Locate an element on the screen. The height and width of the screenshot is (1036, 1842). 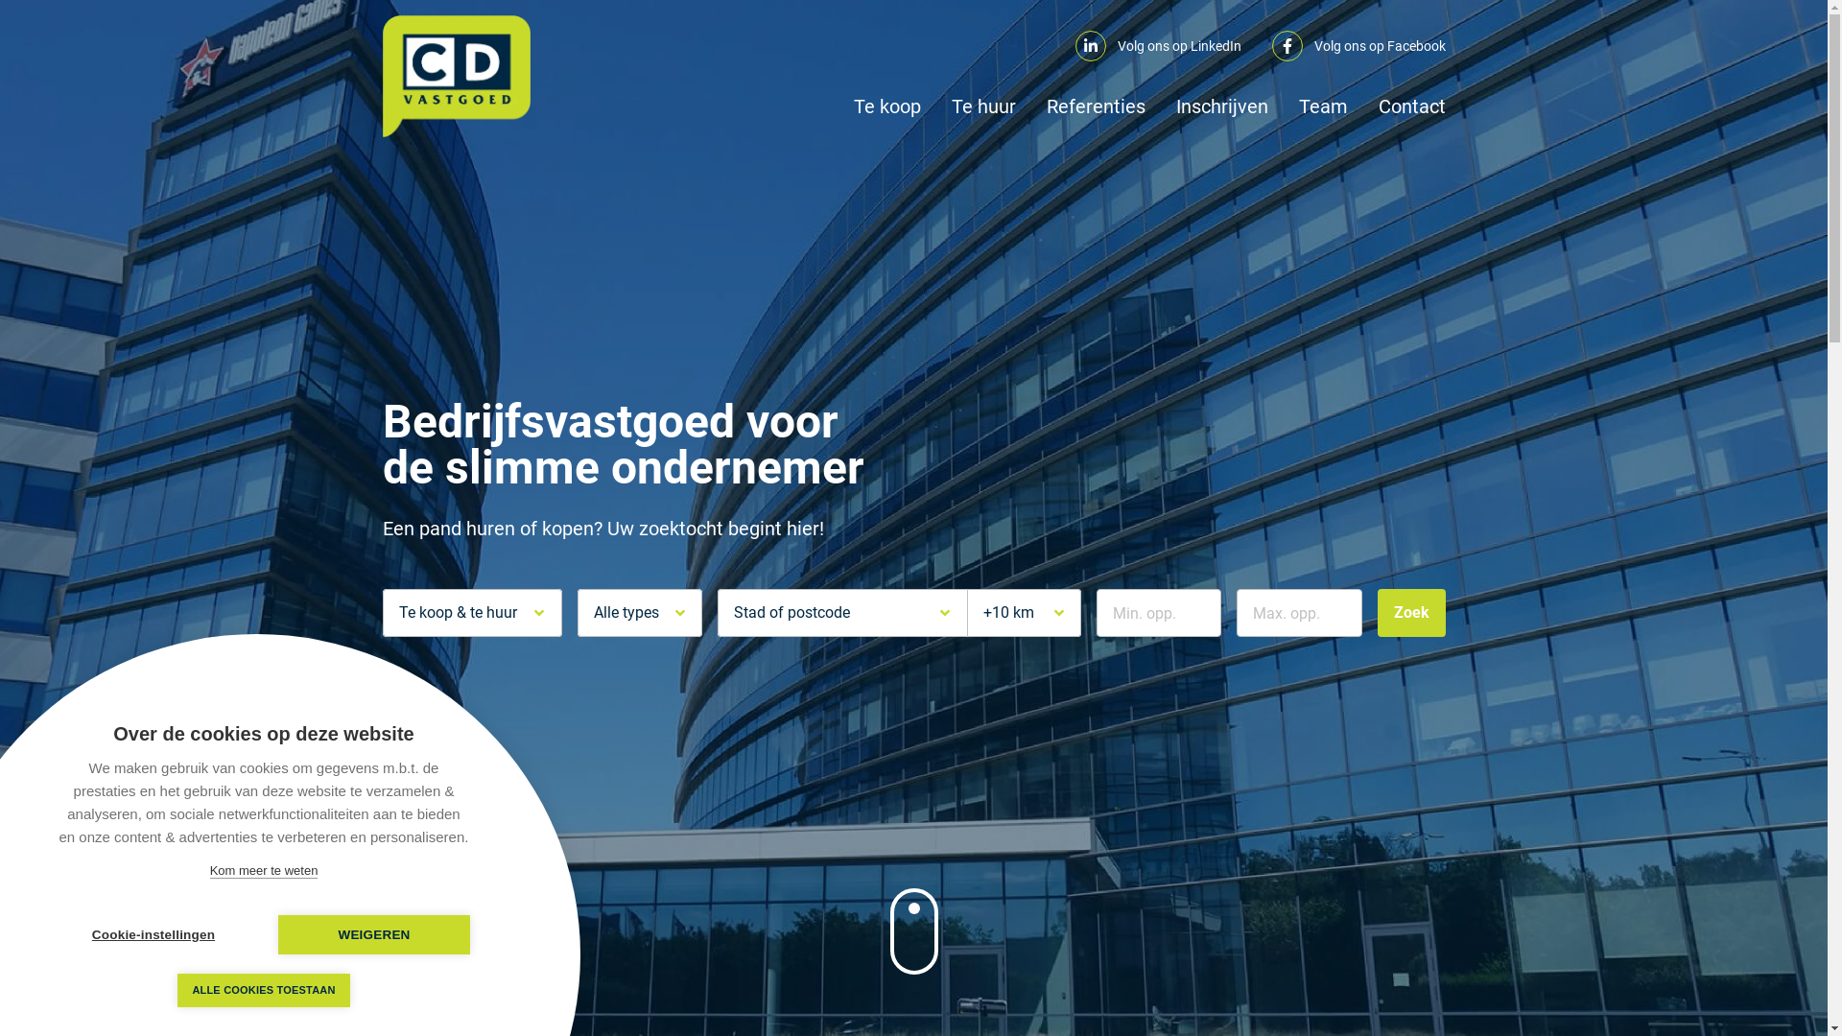
Kom meer te weten is located at coordinates (265, 871).